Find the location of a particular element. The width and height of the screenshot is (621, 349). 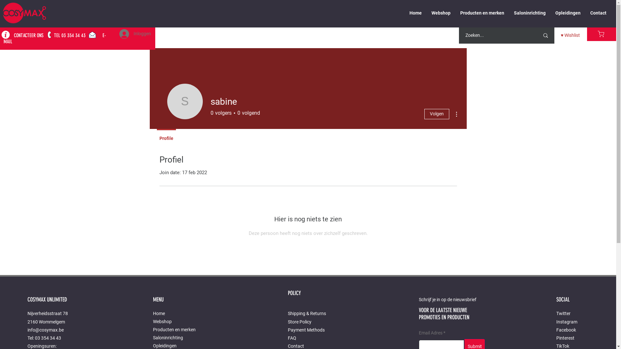

Producten en merken is located at coordinates (482, 13).